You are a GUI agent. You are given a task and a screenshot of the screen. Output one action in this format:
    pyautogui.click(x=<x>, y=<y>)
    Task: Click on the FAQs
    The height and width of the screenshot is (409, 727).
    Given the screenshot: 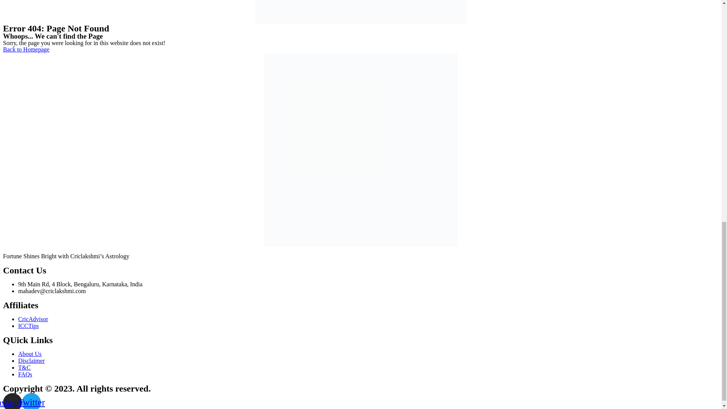 What is the action you would take?
    pyautogui.click(x=25, y=374)
    